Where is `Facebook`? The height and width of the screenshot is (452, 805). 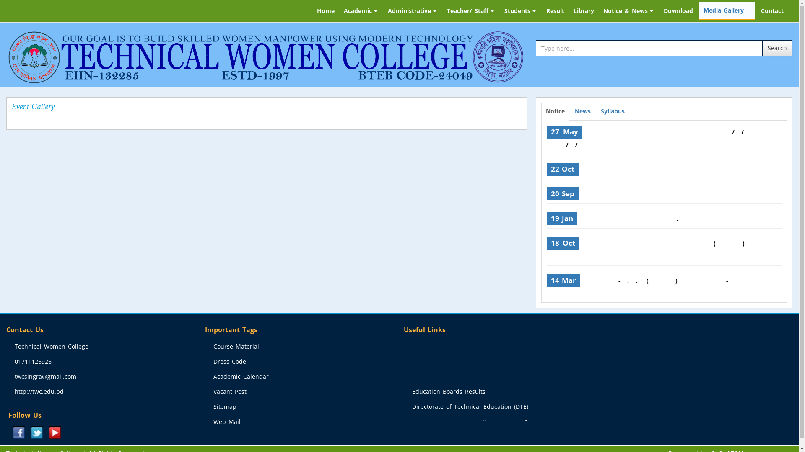 Facebook is located at coordinates (19, 432).